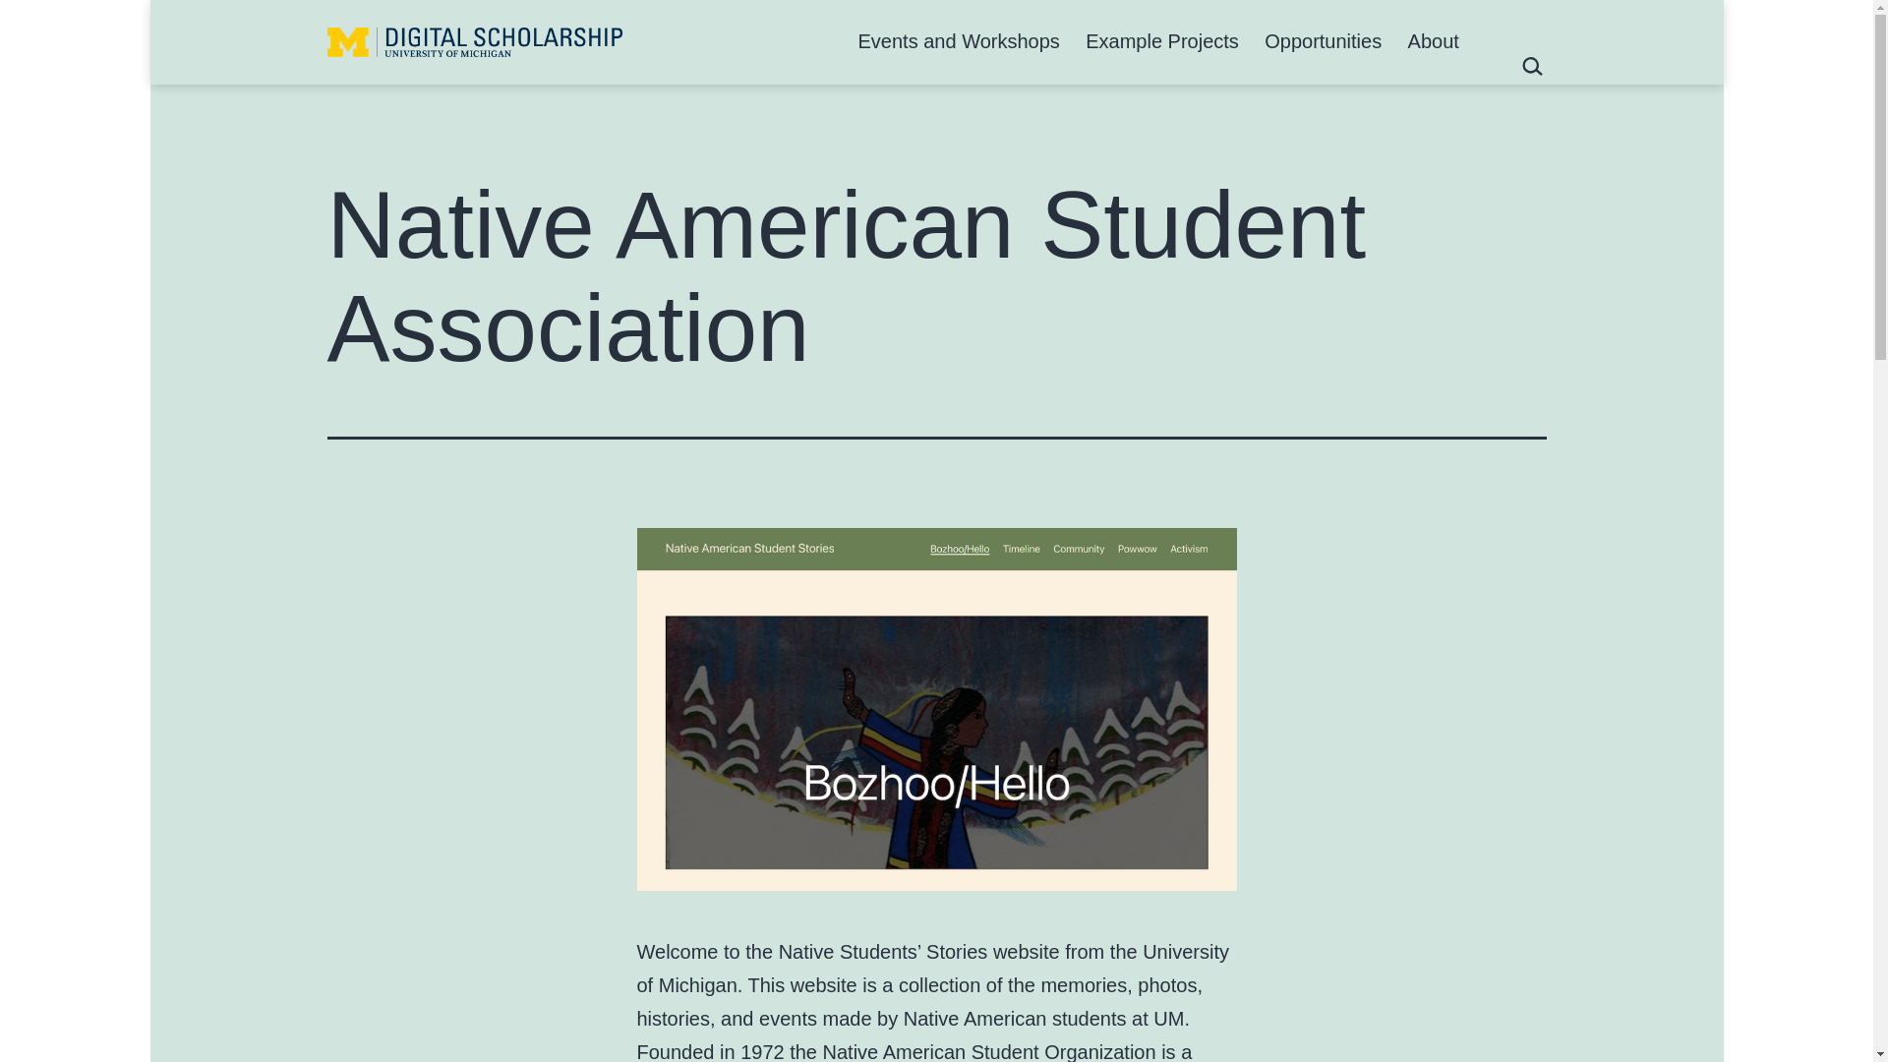  Describe the element at coordinates (1323, 41) in the screenshot. I see `Opportunities` at that location.